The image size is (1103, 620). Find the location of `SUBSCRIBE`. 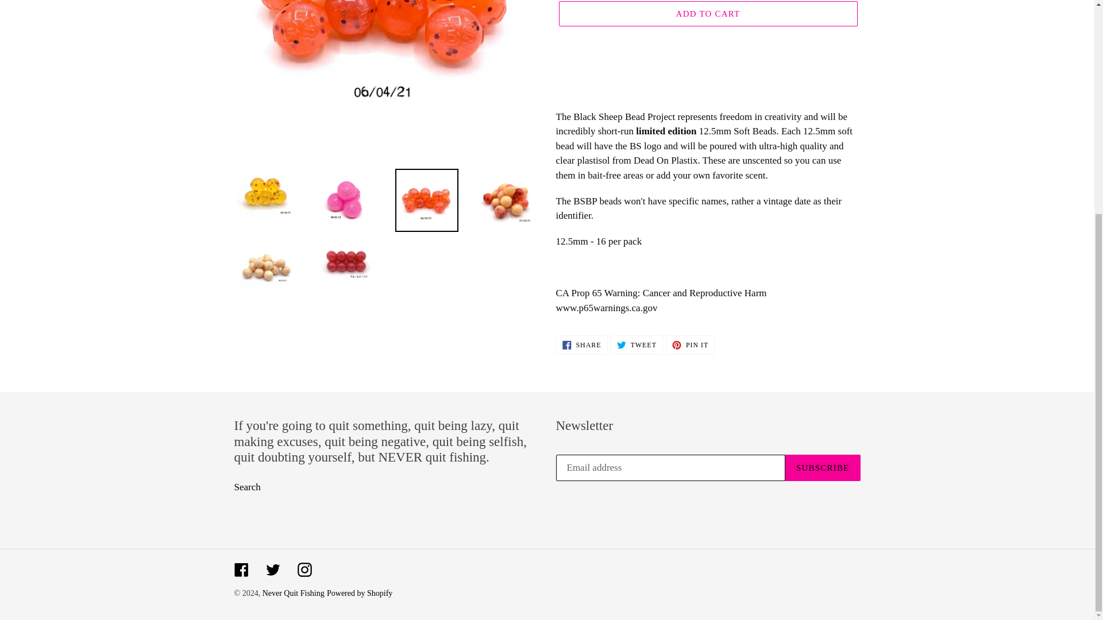

SUBSCRIBE is located at coordinates (823, 467).